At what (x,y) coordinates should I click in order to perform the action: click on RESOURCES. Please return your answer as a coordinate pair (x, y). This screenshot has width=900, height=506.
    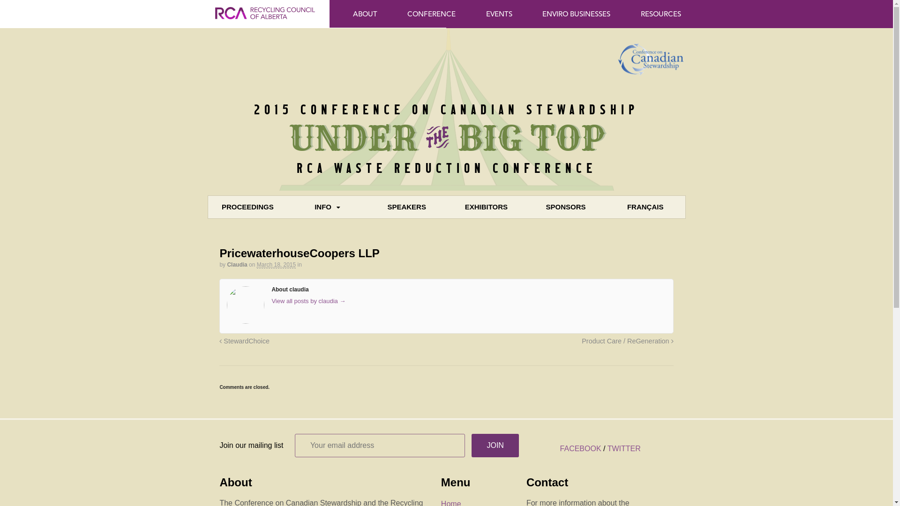
    Looking at the image, I should click on (660, 14).